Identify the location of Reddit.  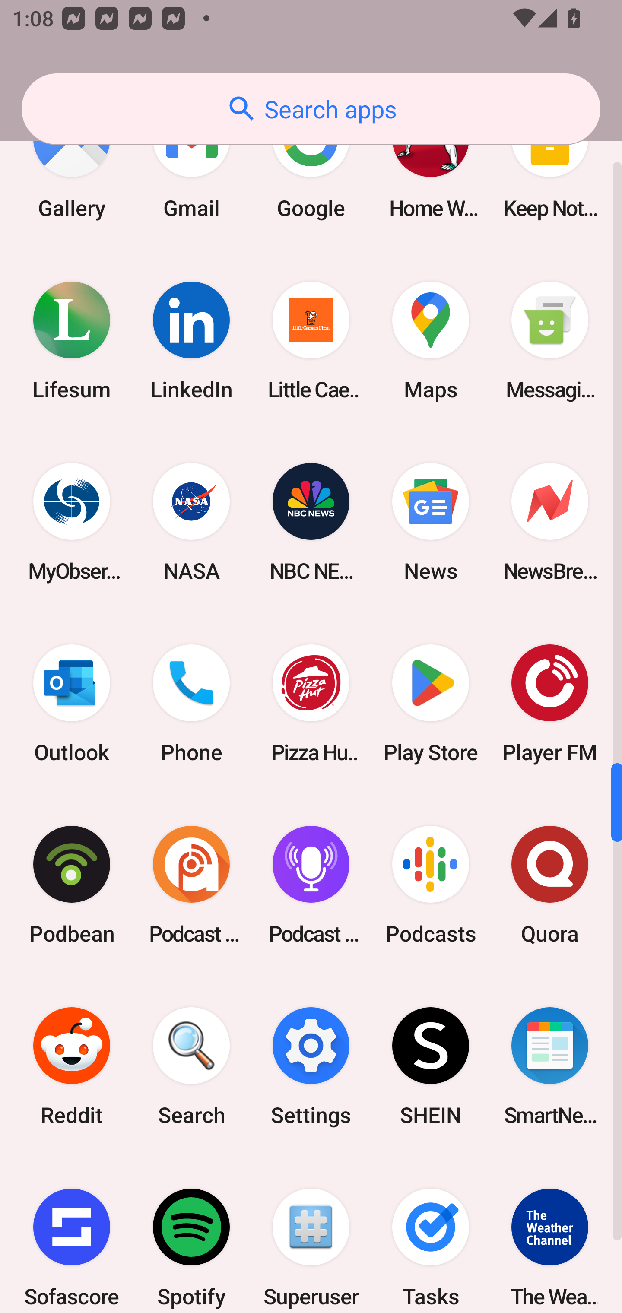
(72, 1066).